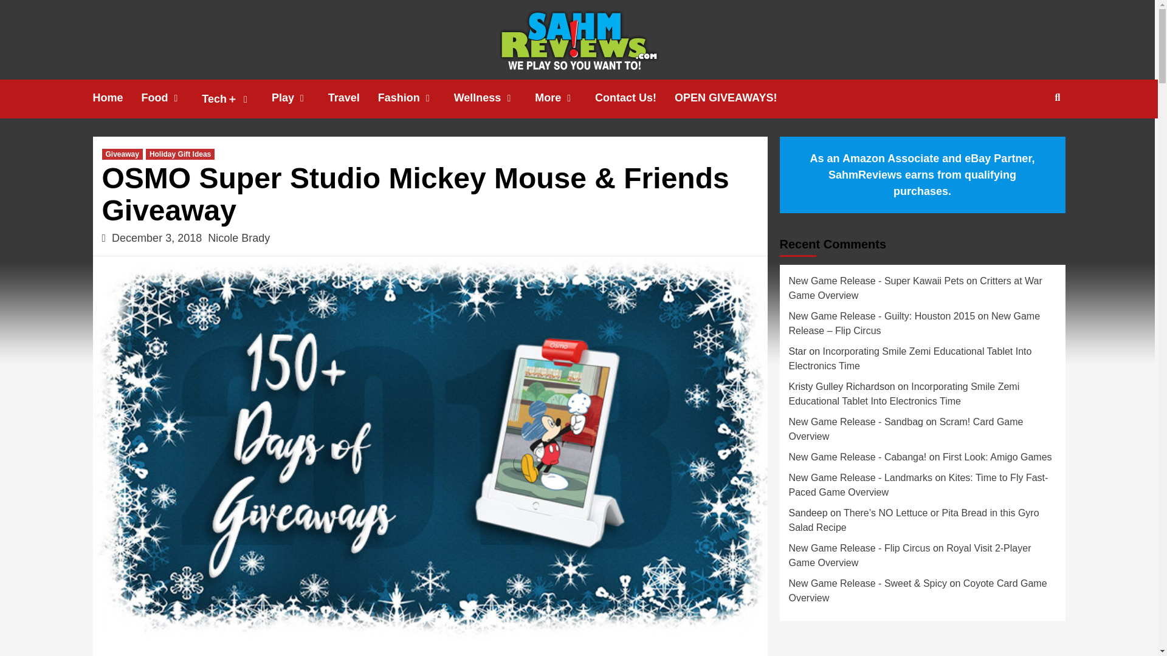 This screenshot has width=1167, height=656. I want to click on Fashion, so click(416, 98).